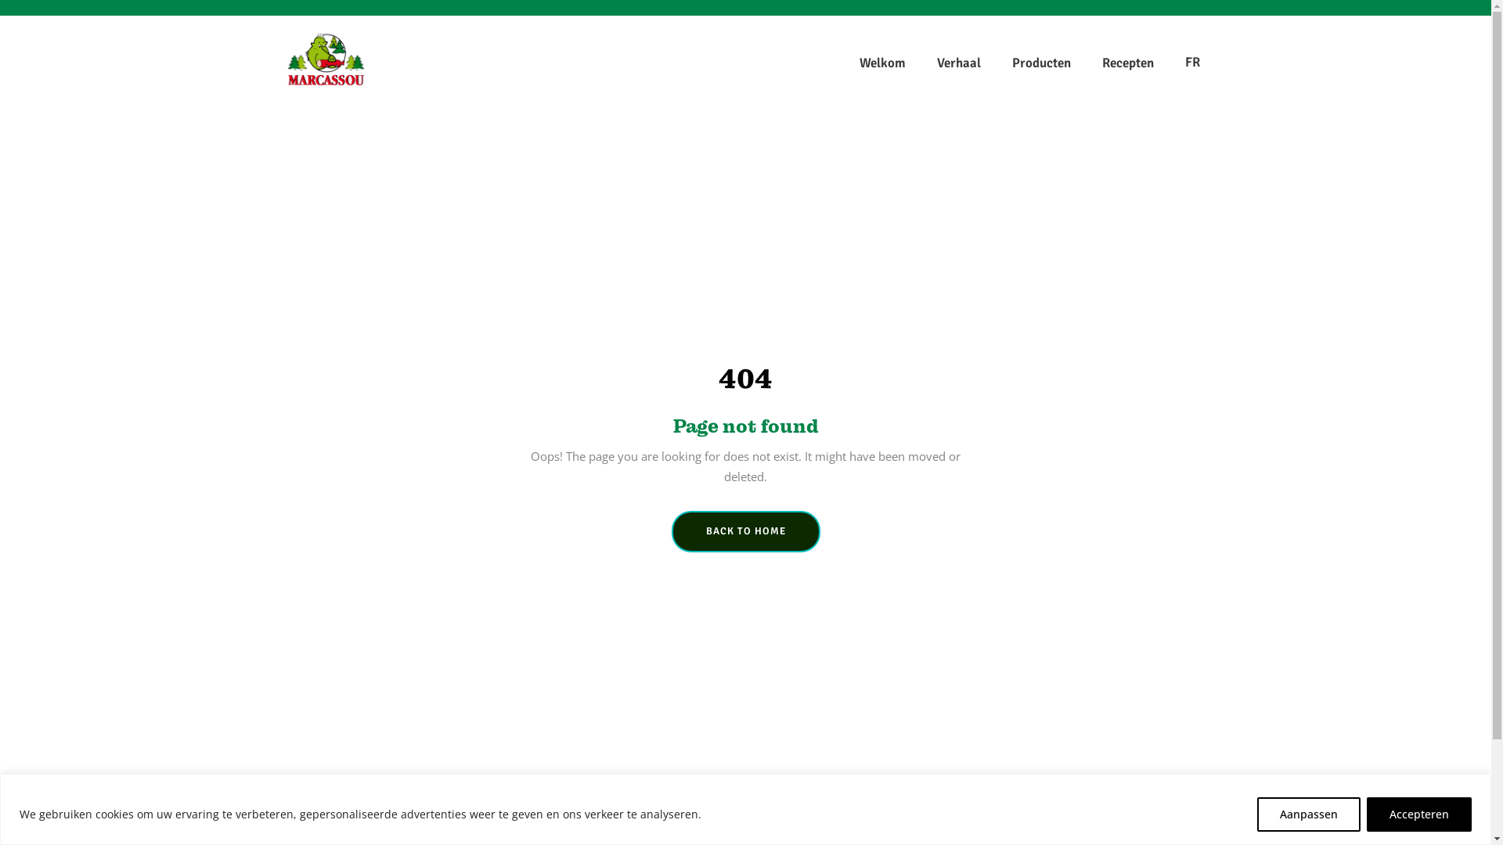 This screenshot has height=845, width=1503. What do you see at coordinates (1041, 63) in the screenshot?
I see `Producten` at bounding box center [1041, 63].